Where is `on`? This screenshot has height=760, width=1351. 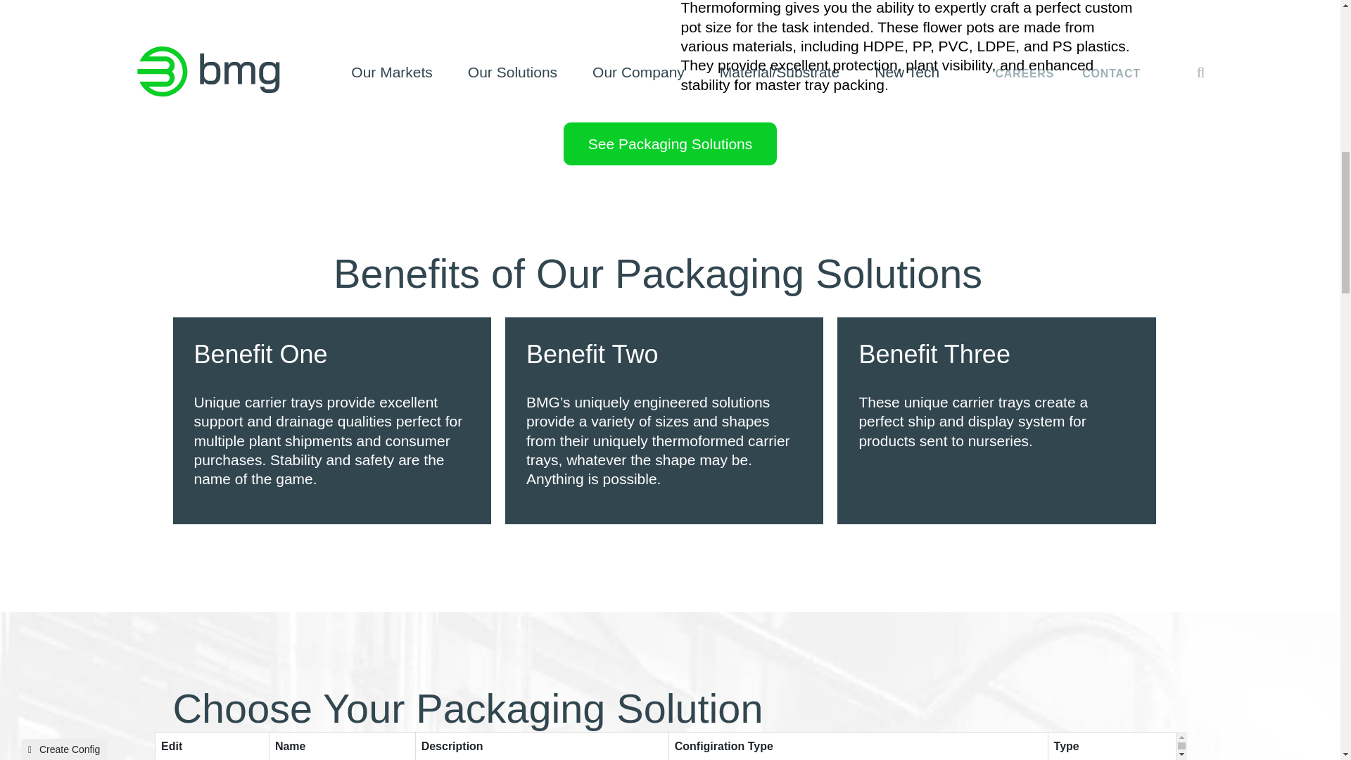 on is located at coordinates (165, 14).